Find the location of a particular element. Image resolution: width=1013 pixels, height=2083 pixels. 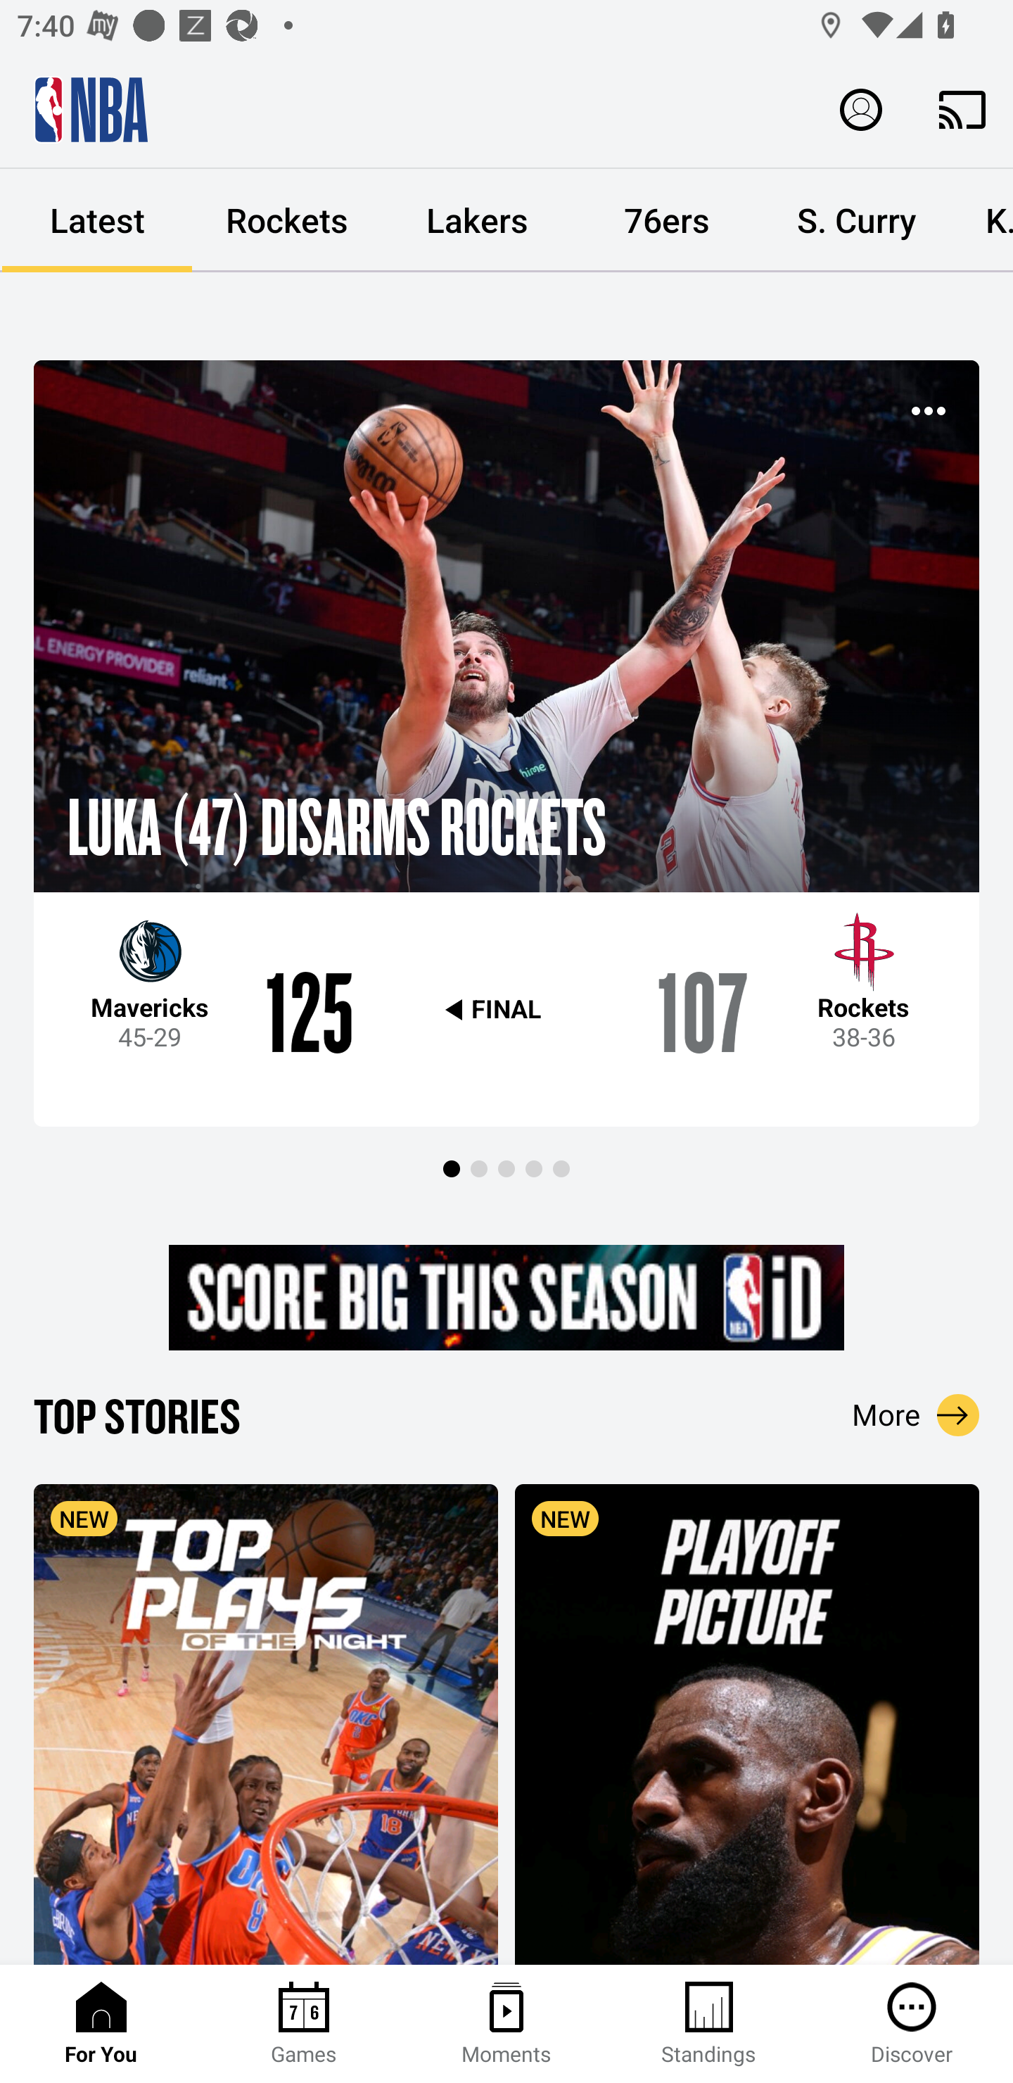

Profile is located at coordinates (861, 108).